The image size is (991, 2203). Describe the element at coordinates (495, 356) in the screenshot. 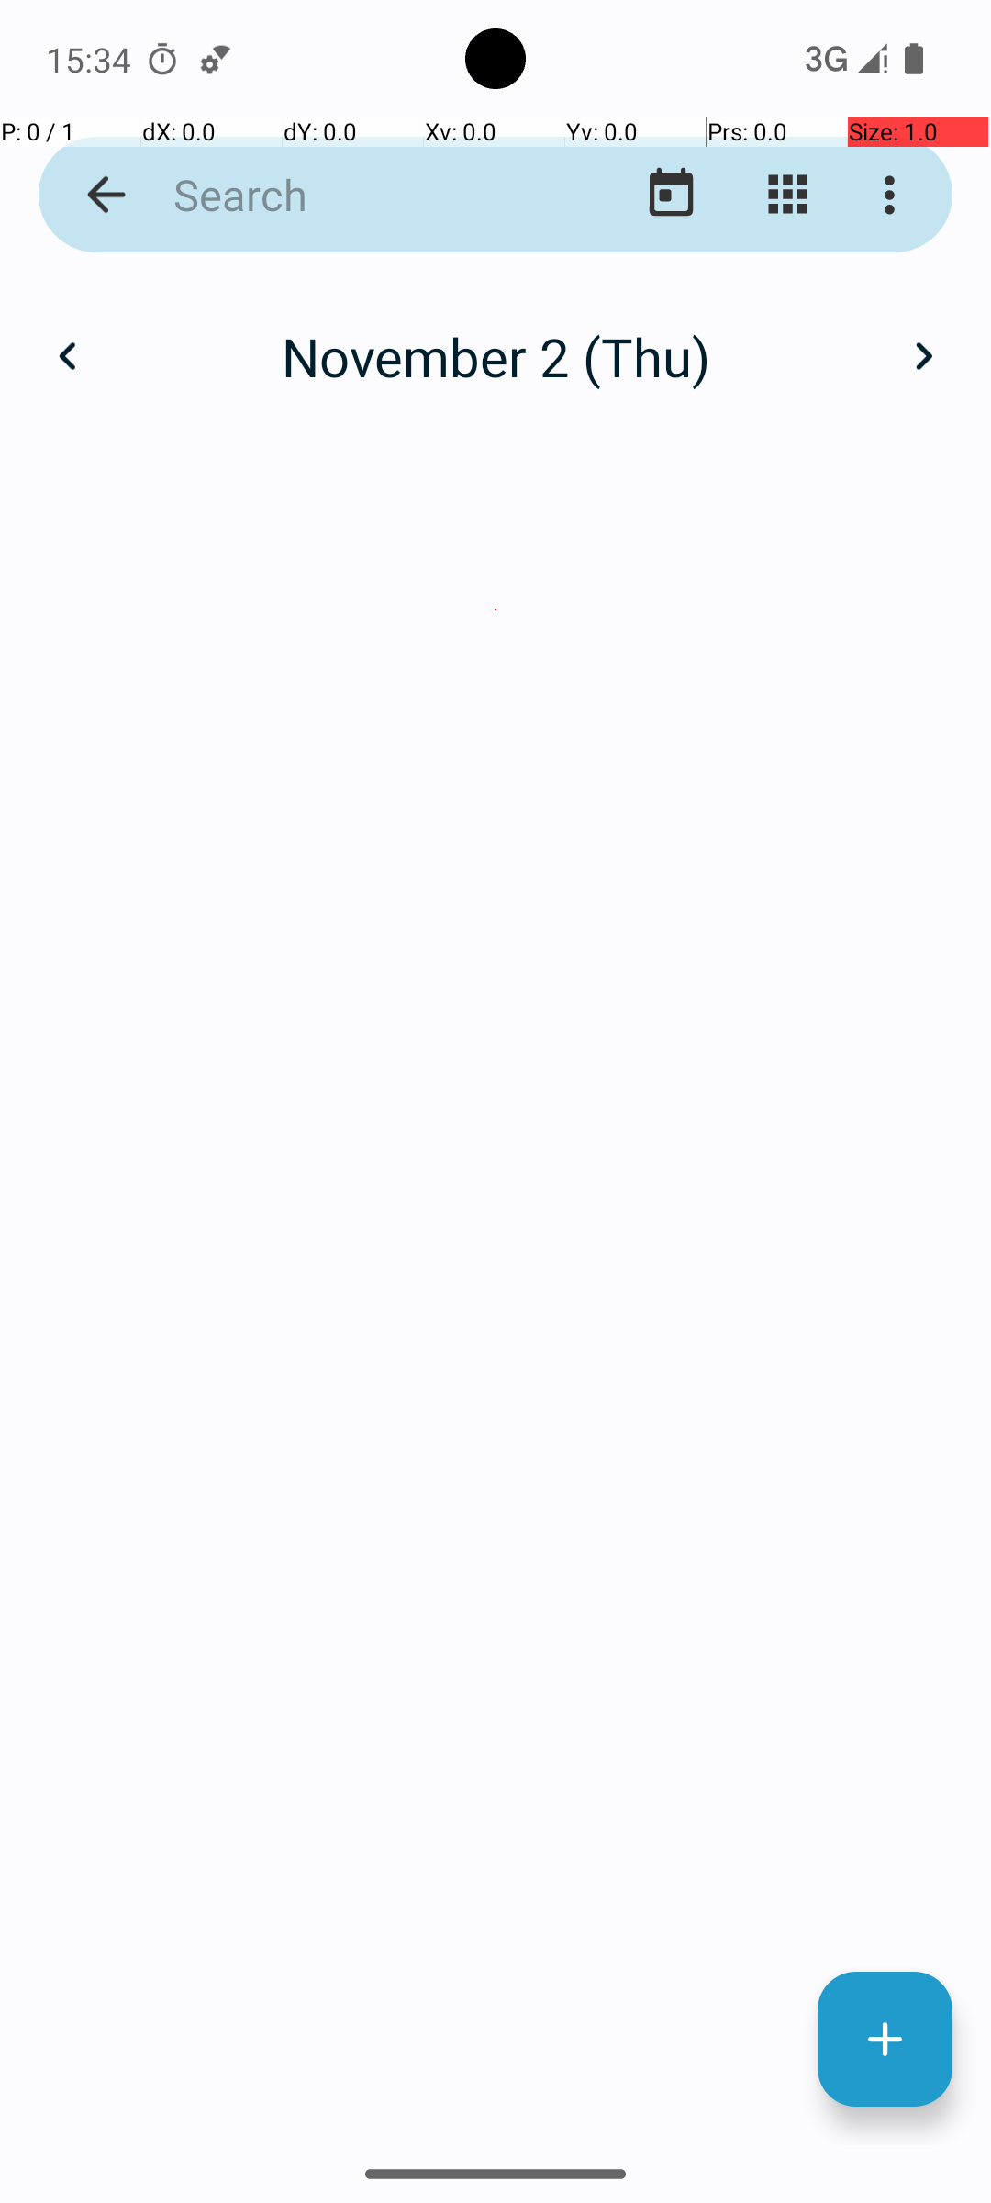

I see `November 2 (Thu)` at that location.